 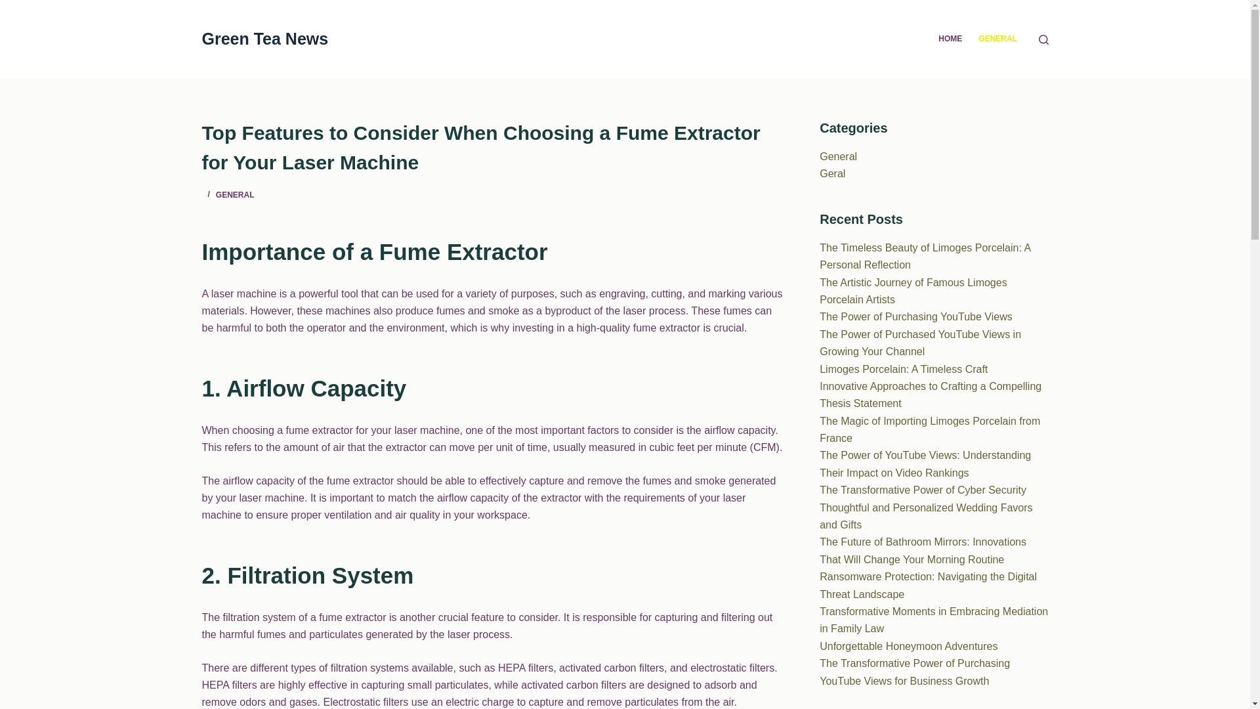 I want to click on The Magic of Importing Limoges Porcelain from France, so click(x=930, y=429).